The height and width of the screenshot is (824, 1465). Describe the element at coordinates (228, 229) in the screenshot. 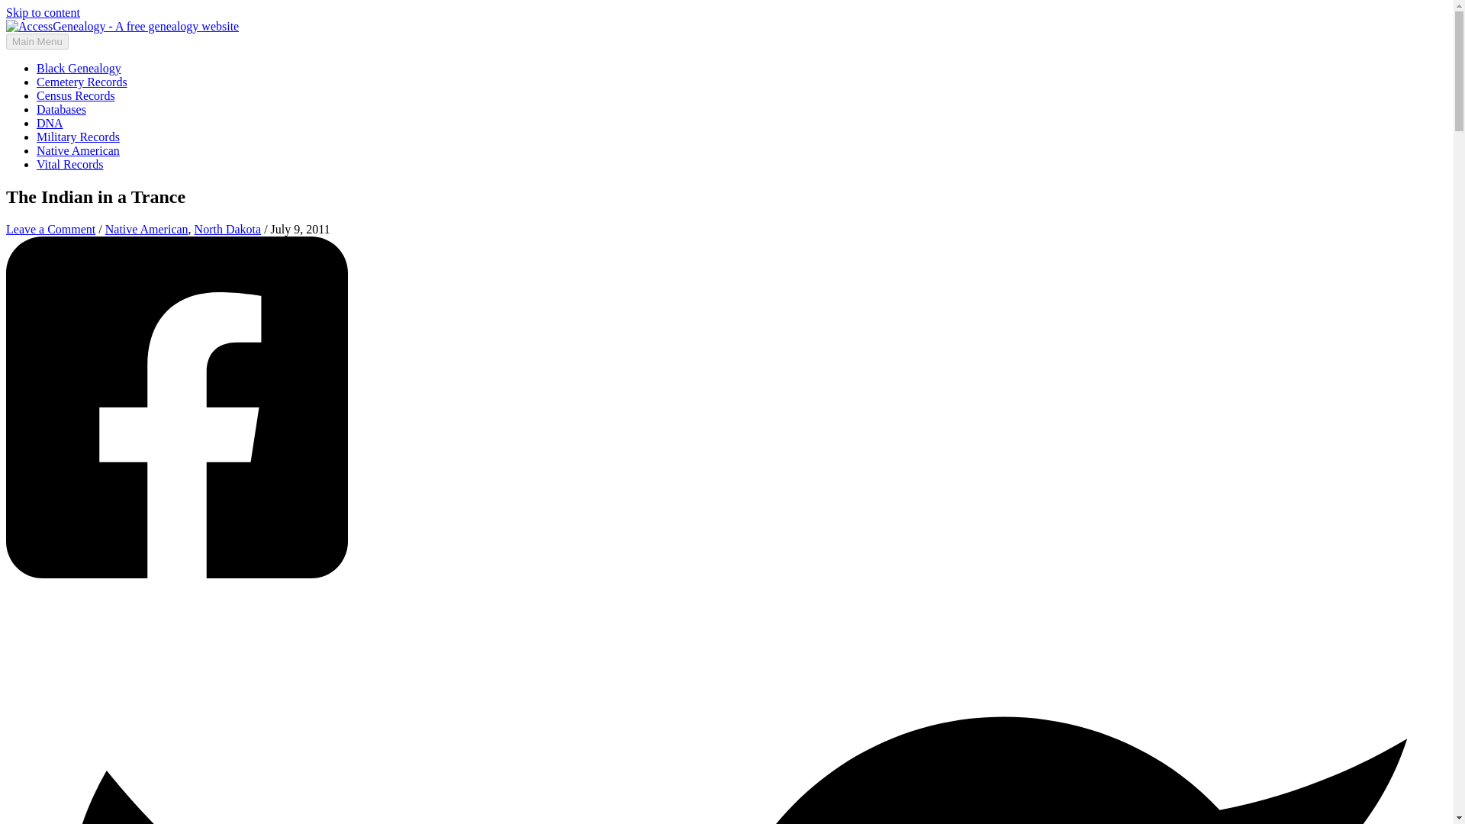

I see `North Dakota` at that location.